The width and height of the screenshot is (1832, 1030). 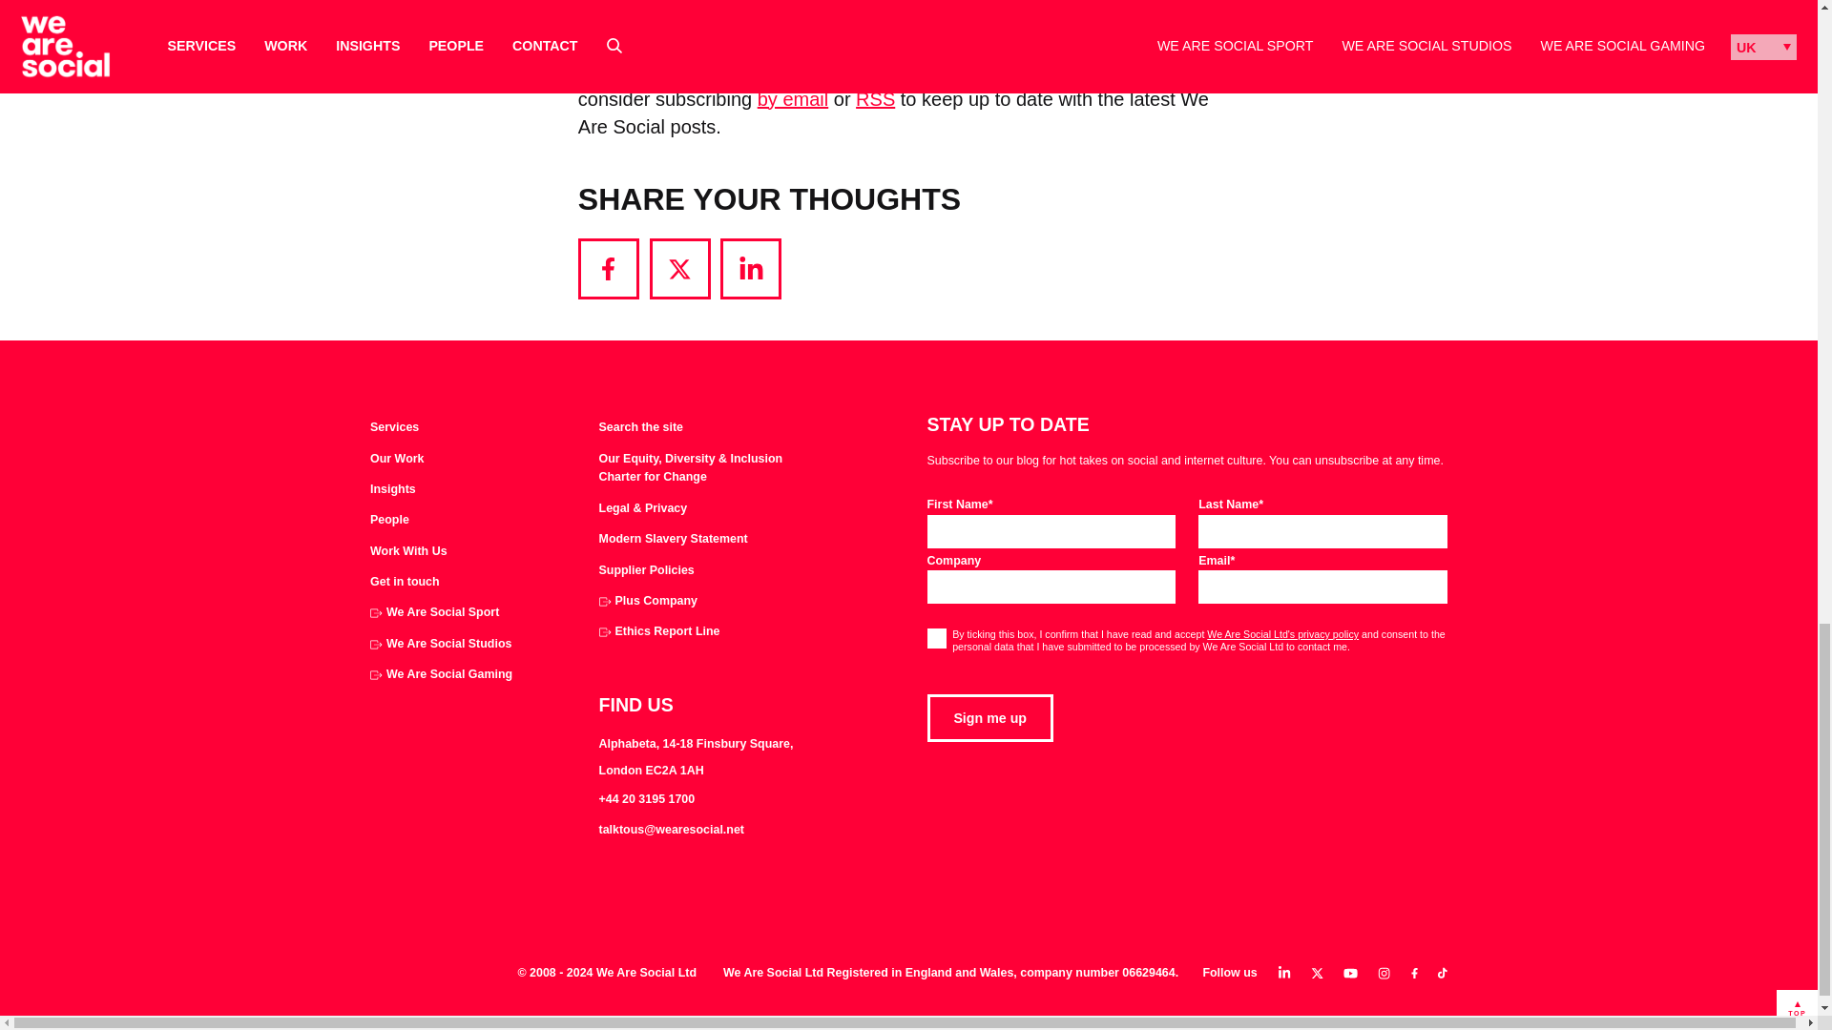 What do you see at coordinates (440, 645) in the screenshot?
I see `We Are Social Studios` at bounding box center [440, 645].